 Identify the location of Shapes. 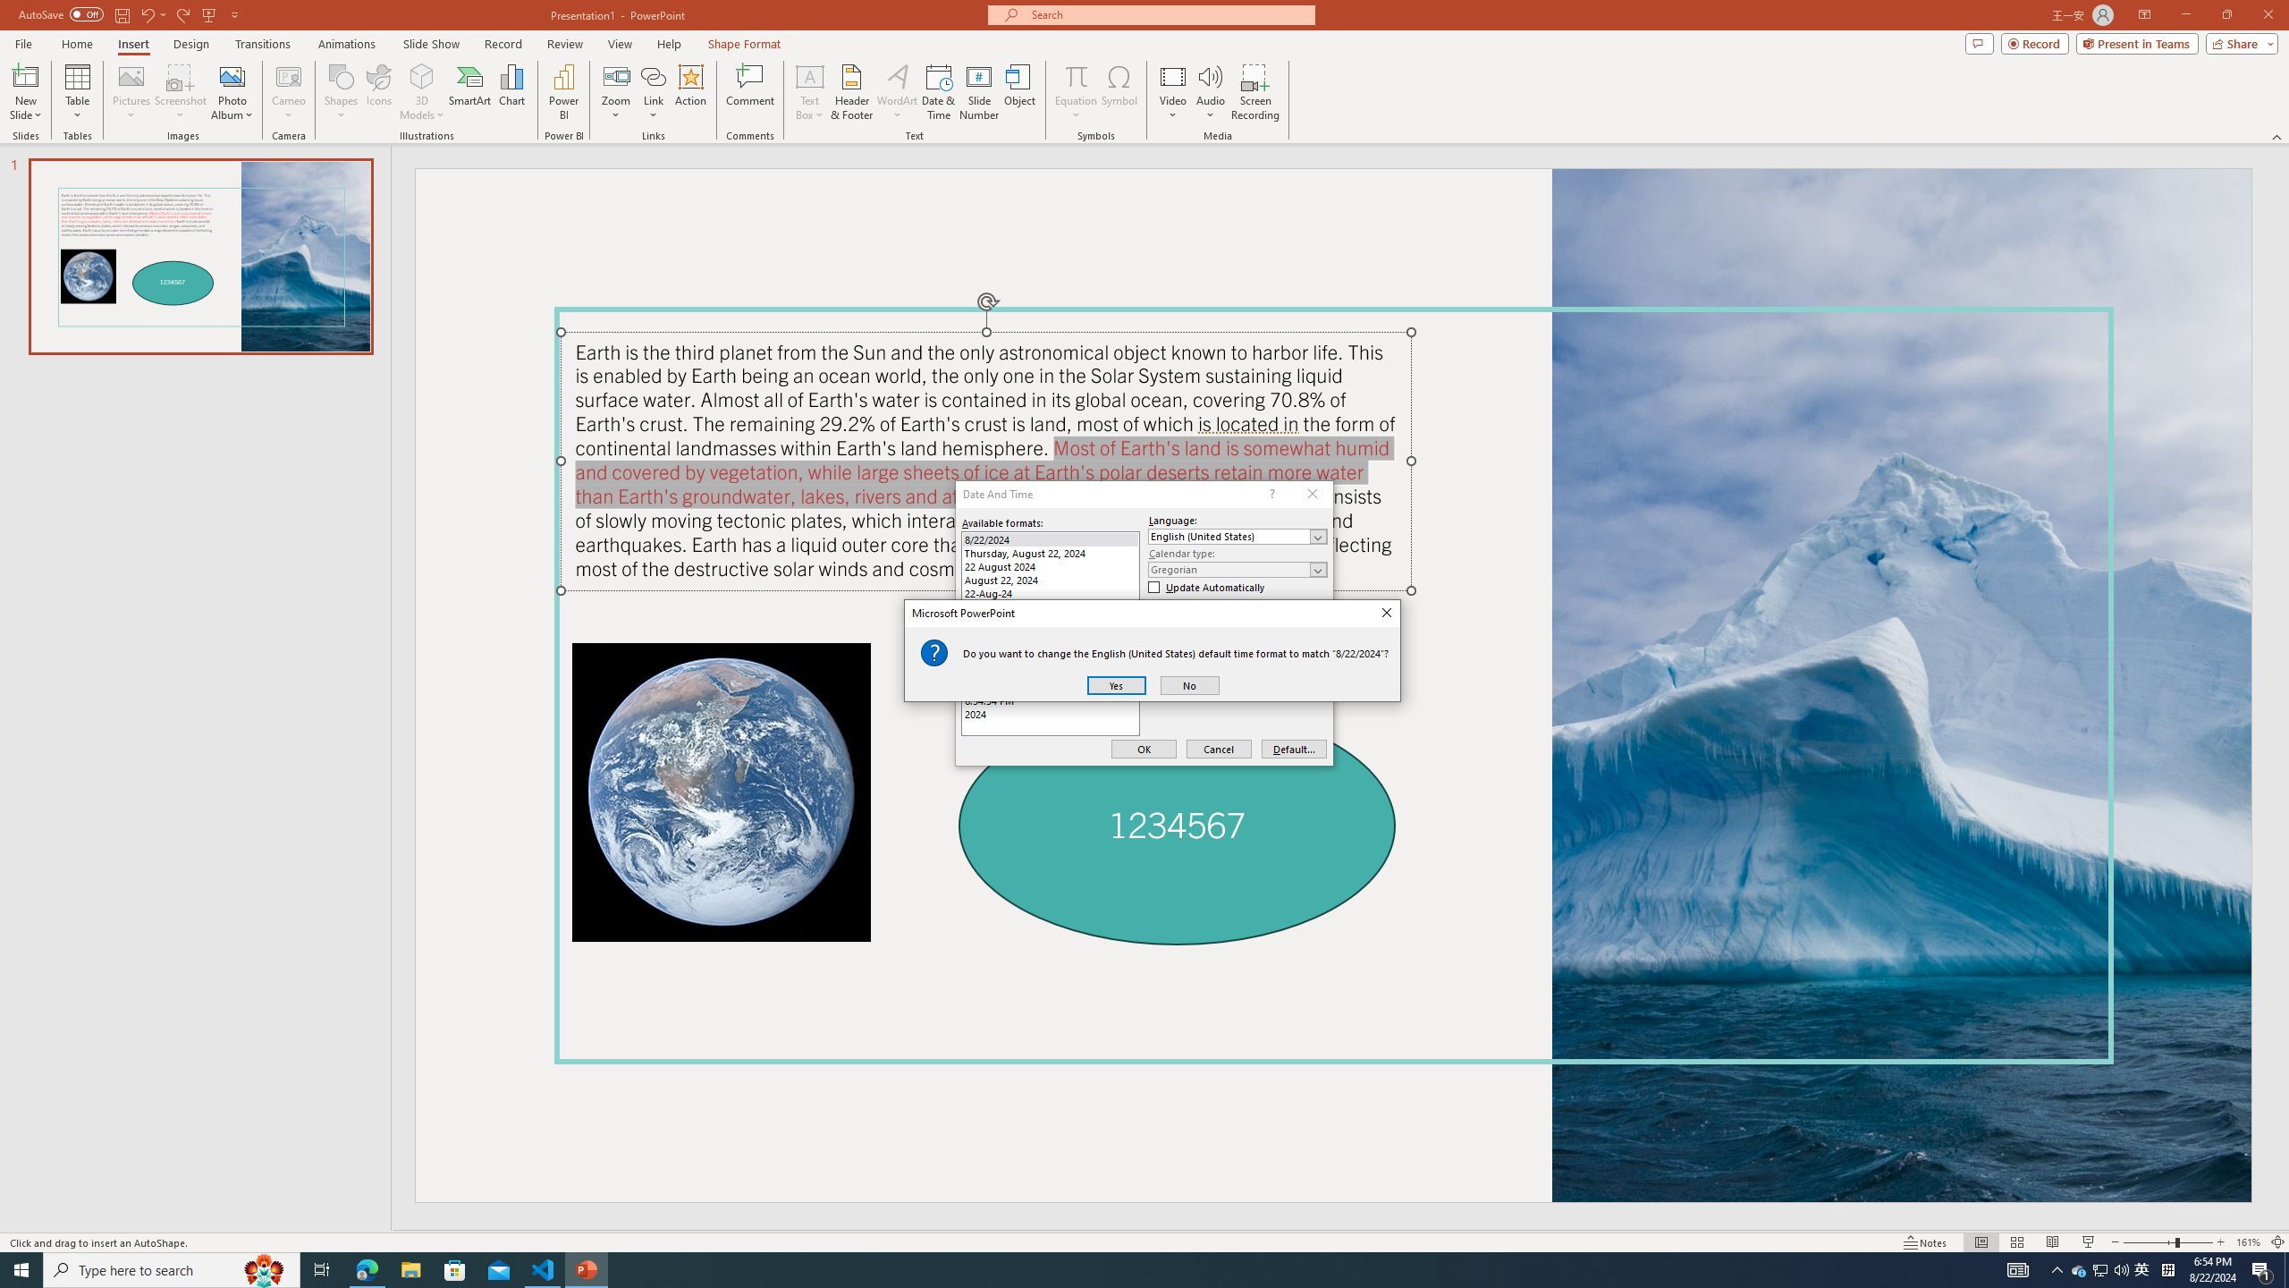
(340, 92).